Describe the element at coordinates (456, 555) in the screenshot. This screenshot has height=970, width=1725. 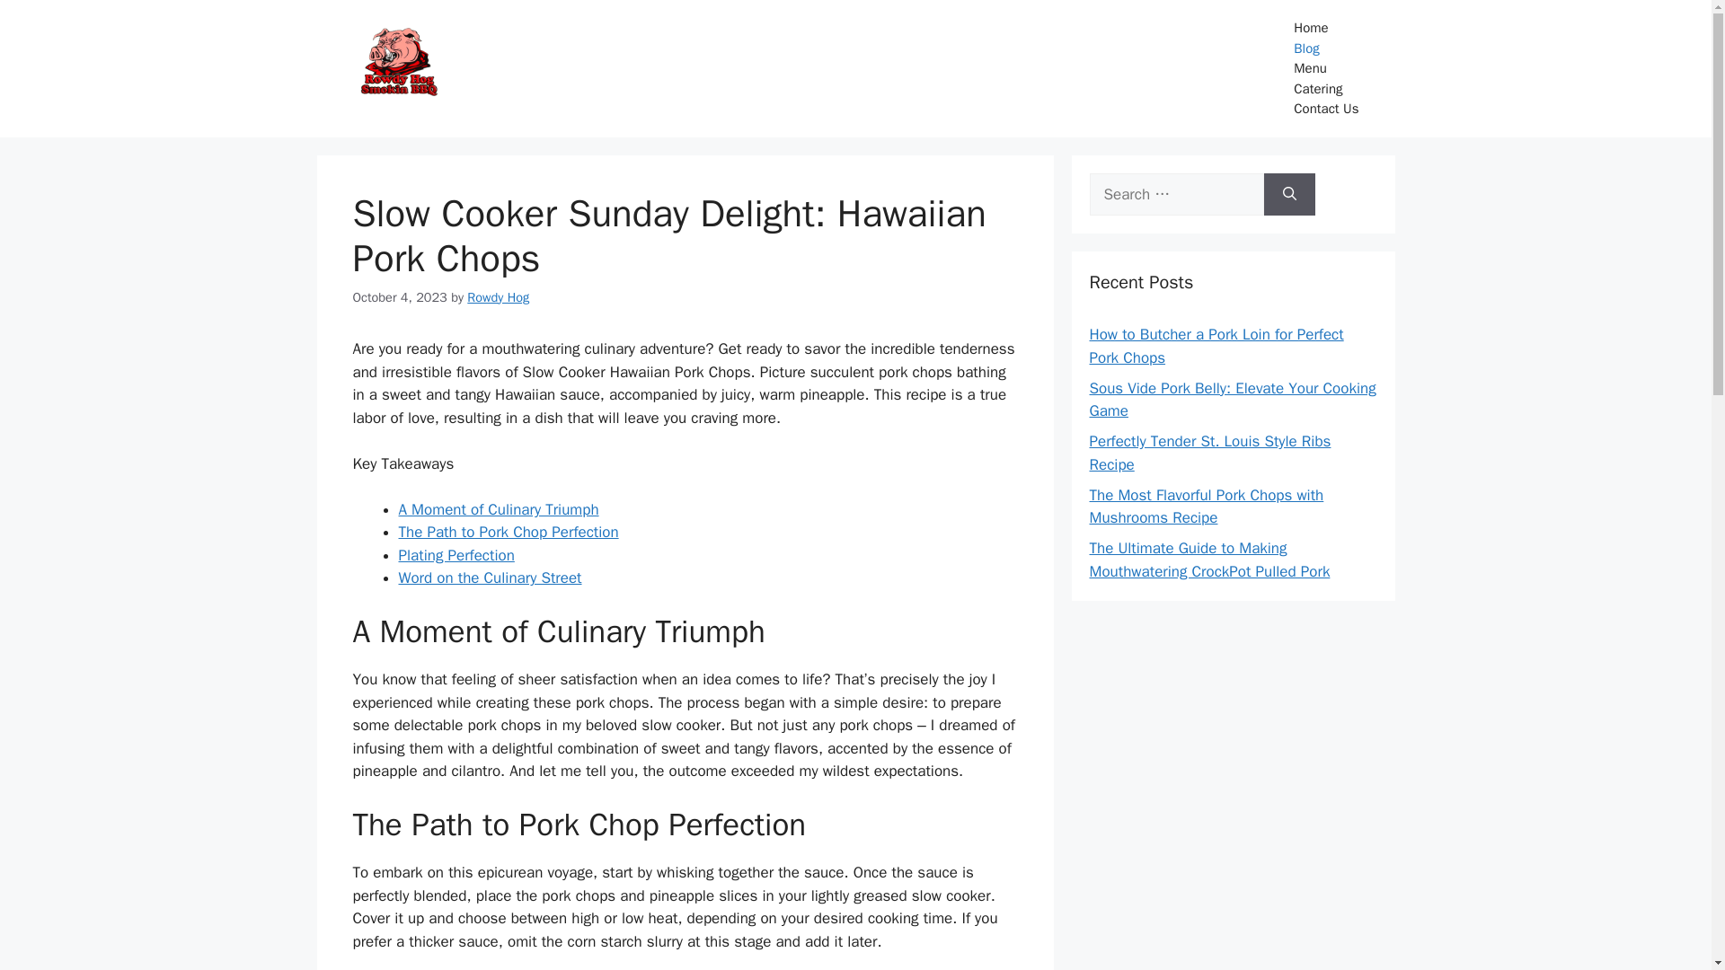
I see `Plating Perfection` at that location.